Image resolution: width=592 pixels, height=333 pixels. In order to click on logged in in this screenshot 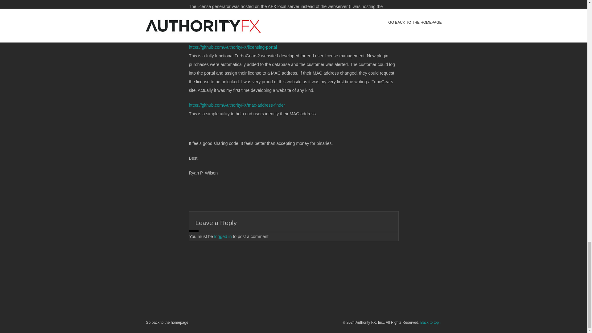, I will do `click(223, 236)`.